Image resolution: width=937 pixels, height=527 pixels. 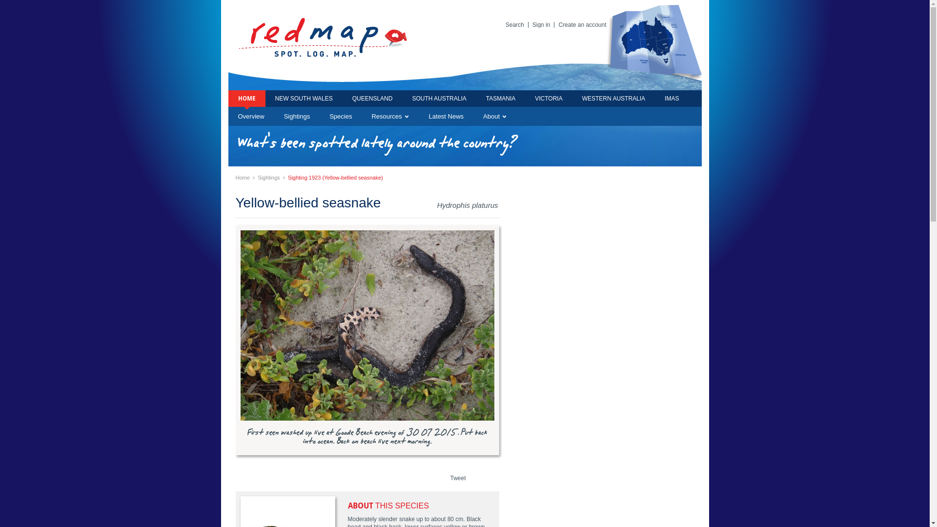 What do you see at coordinates (297, 117) in the screenshot?
I see `Sightings` at bounding box center [297, 117].